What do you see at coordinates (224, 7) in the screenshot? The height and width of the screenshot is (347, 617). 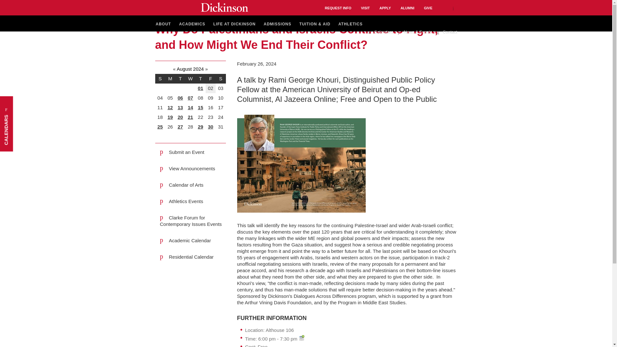 I see `DICKINSON COLLEGE` at bounding box center [224, 7].